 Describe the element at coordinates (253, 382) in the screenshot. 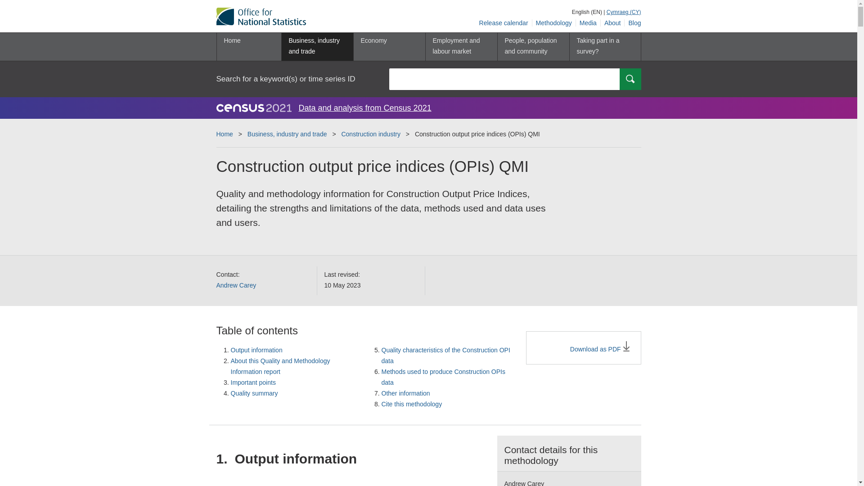

I see `Important points` at that location.